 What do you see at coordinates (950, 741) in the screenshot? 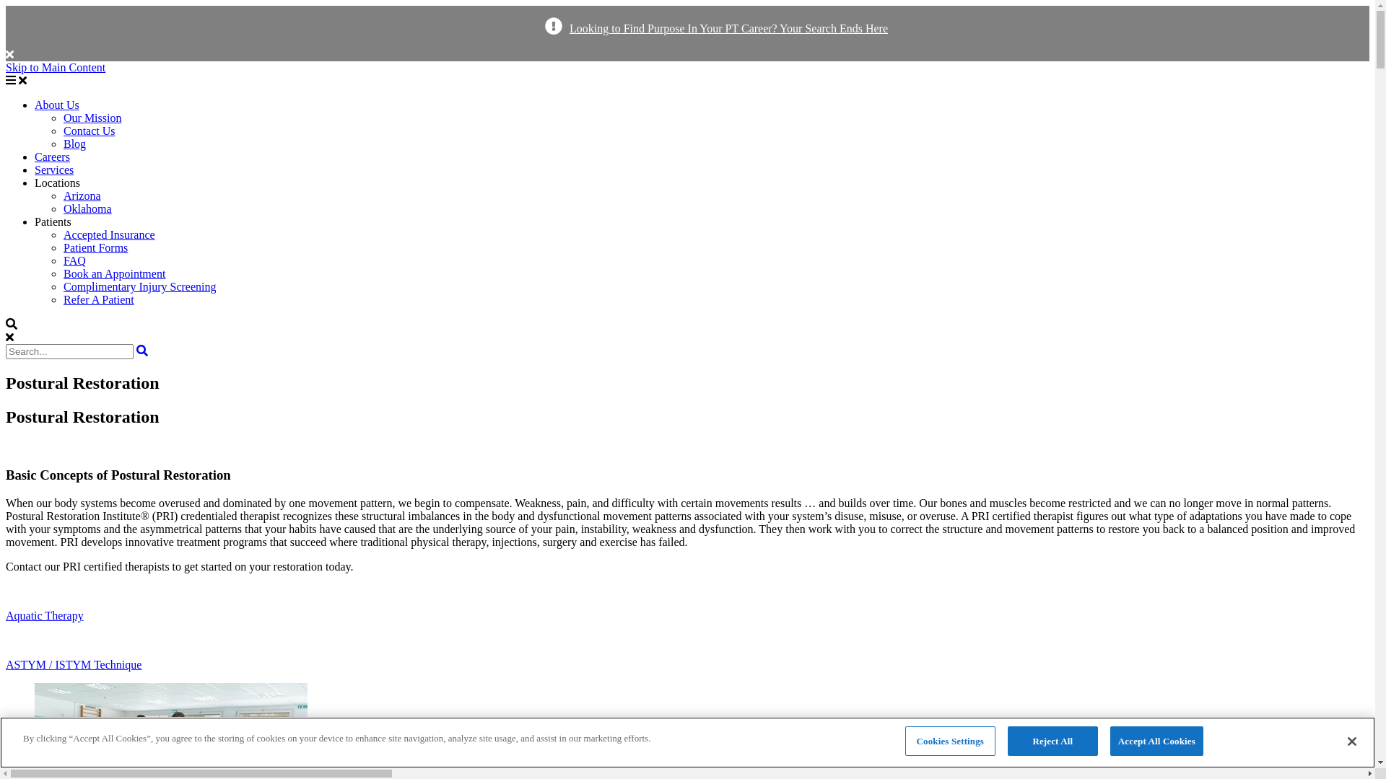
I see `Cookies Settings` at bounding box center [950, 741].